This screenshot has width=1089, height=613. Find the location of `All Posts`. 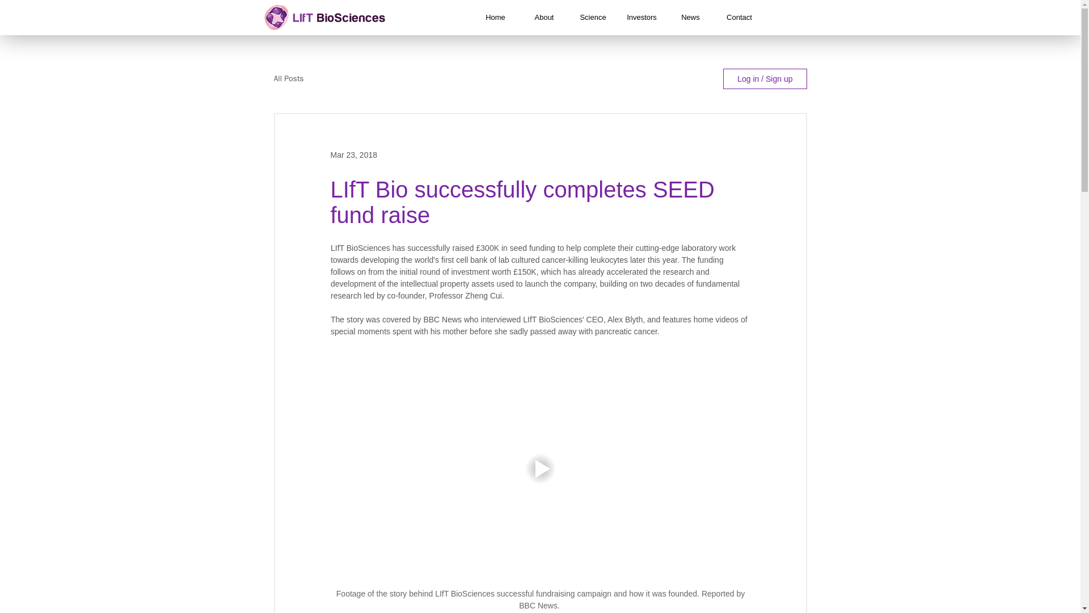

All Posts is located at coordinates (288, 78).